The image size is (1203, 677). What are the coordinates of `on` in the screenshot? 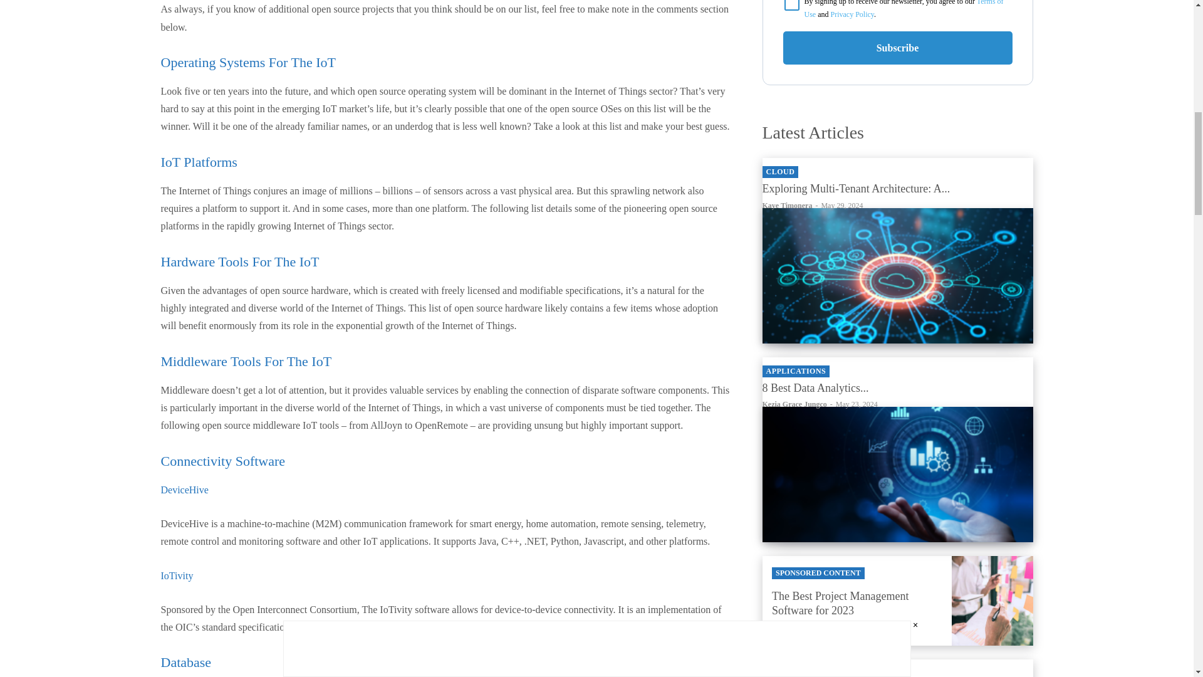 It's located at (792, 5).